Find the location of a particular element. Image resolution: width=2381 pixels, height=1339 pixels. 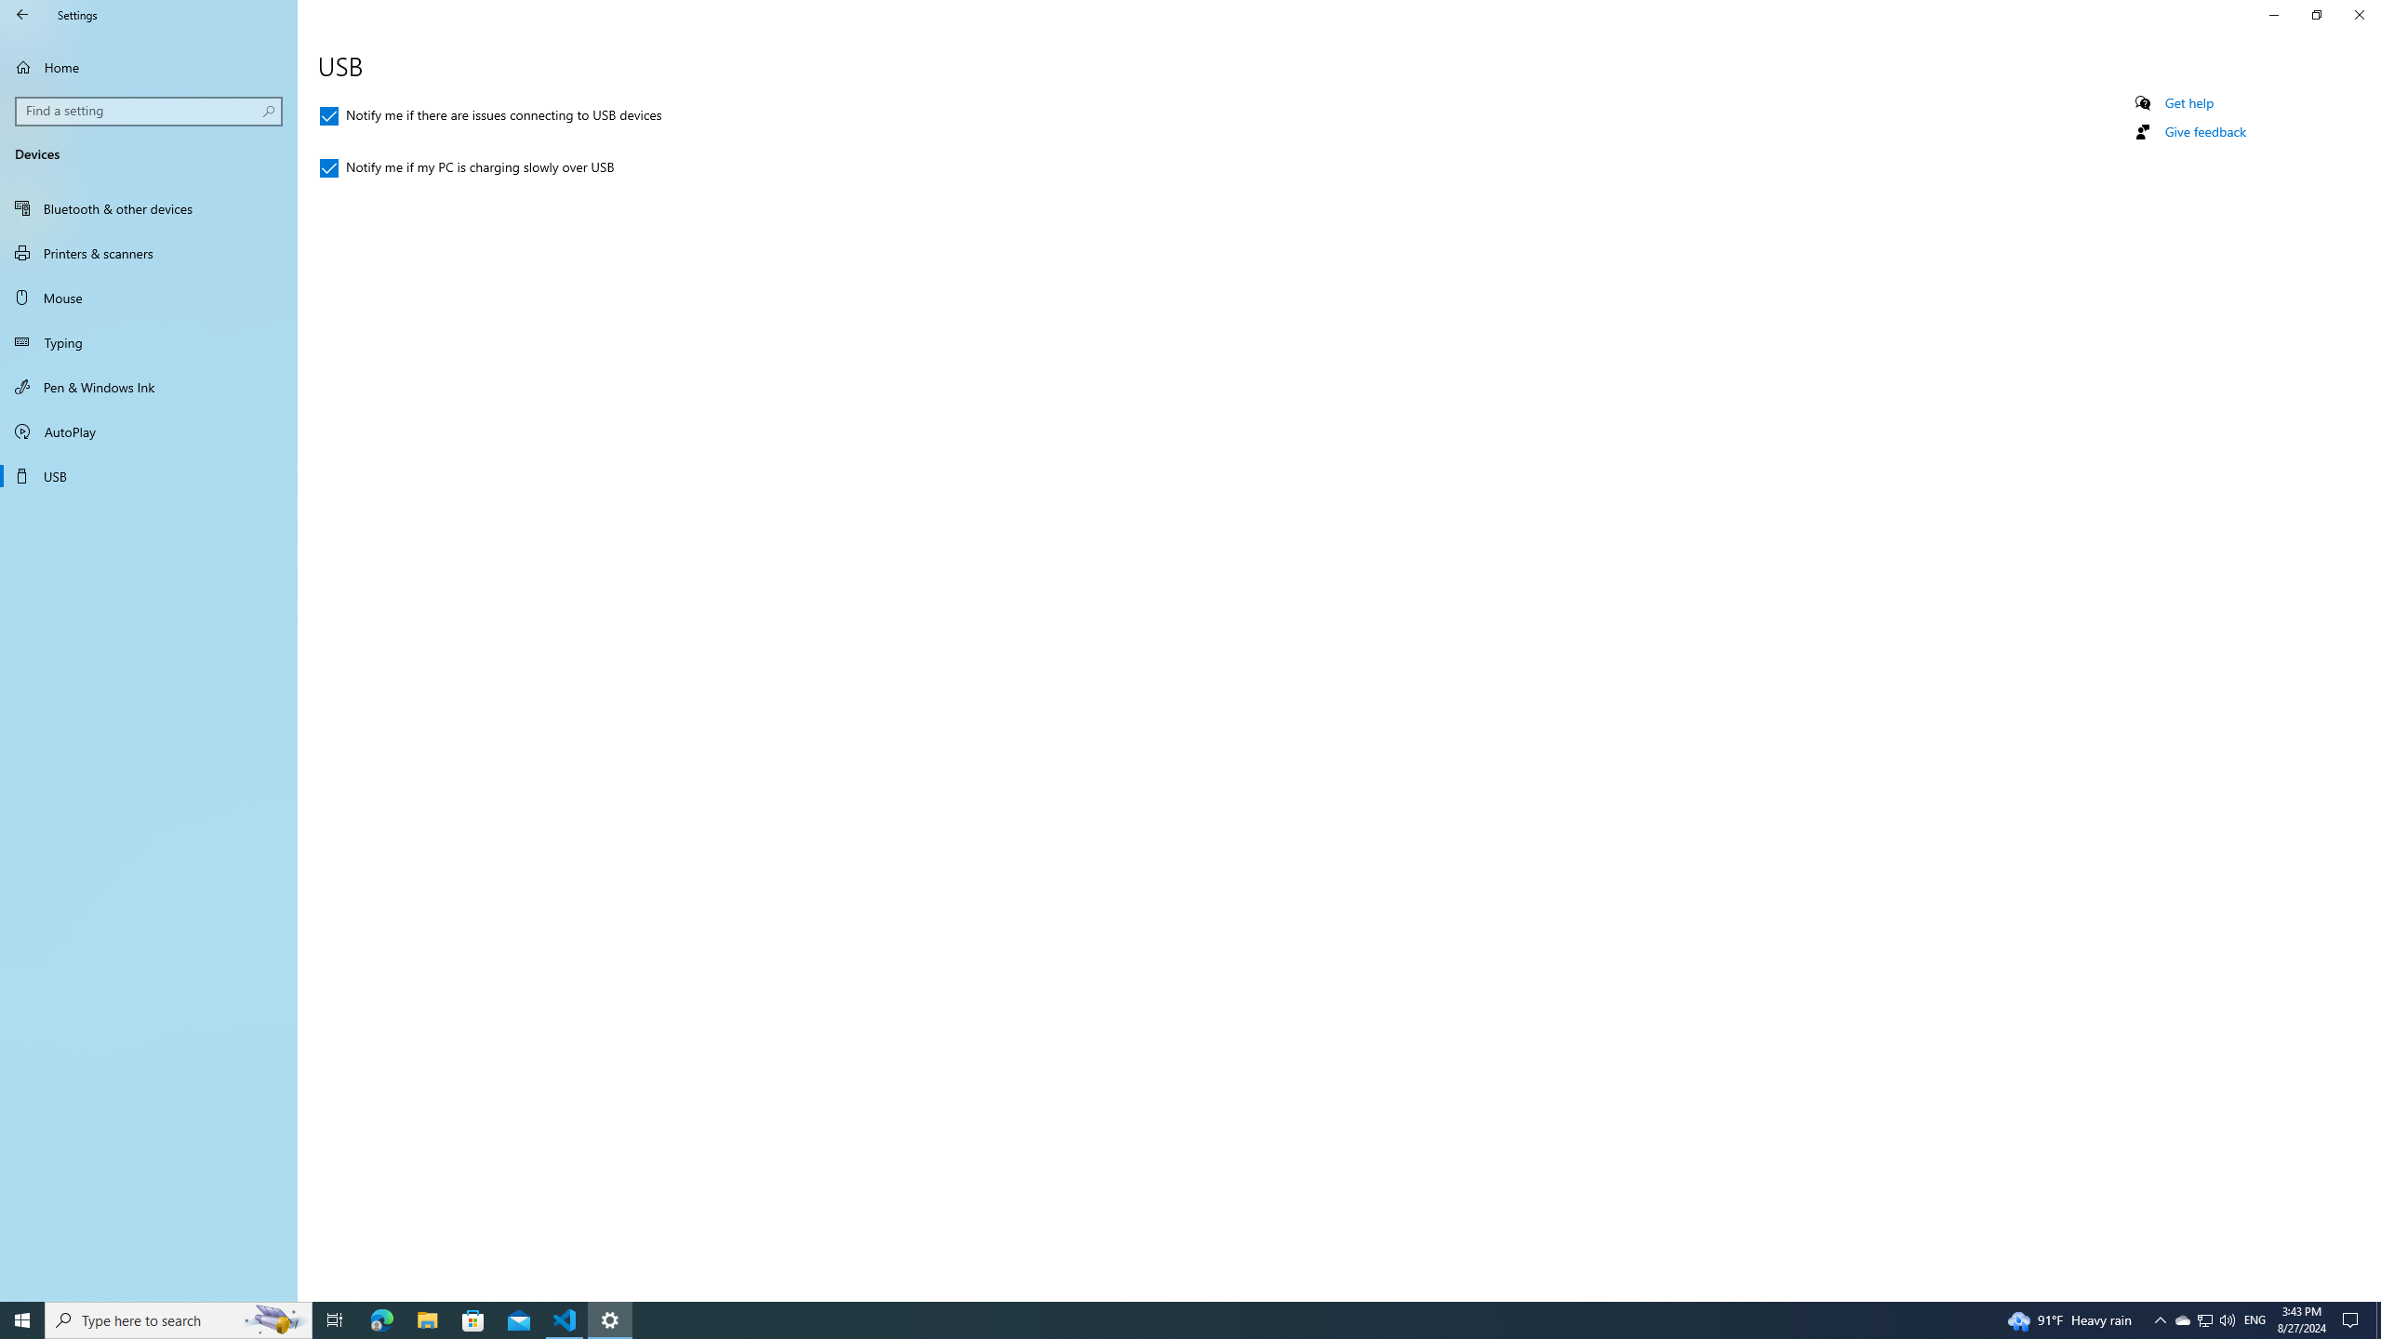

Bluetooth & other devices is located at coordinates (149, 208).